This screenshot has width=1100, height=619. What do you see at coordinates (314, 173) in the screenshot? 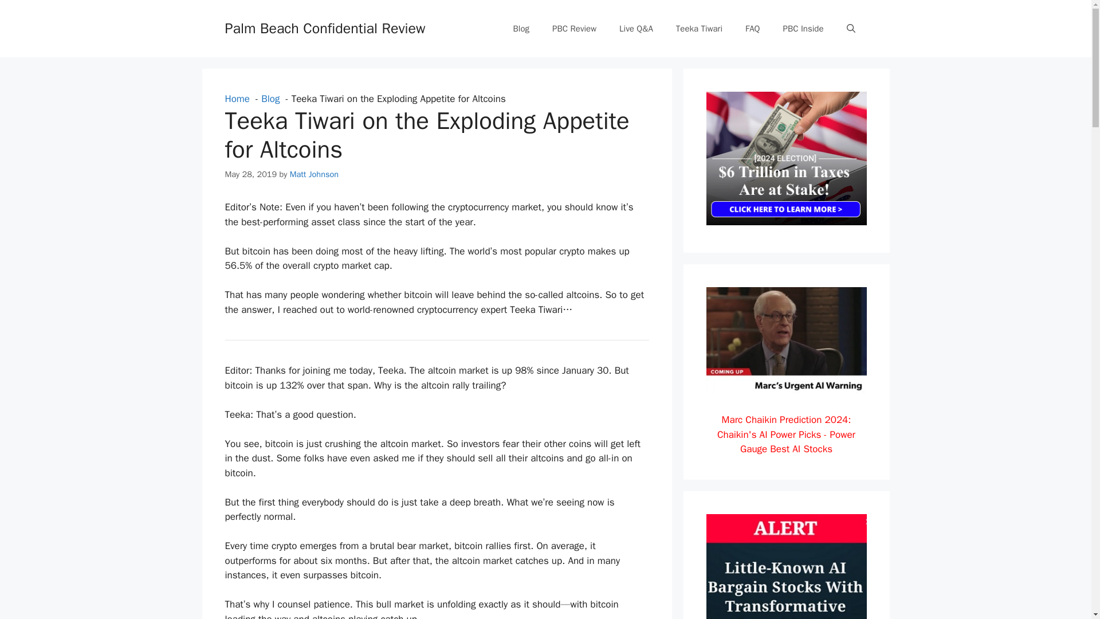
I see `Matt Johnson` at bounding box center [314, 173].